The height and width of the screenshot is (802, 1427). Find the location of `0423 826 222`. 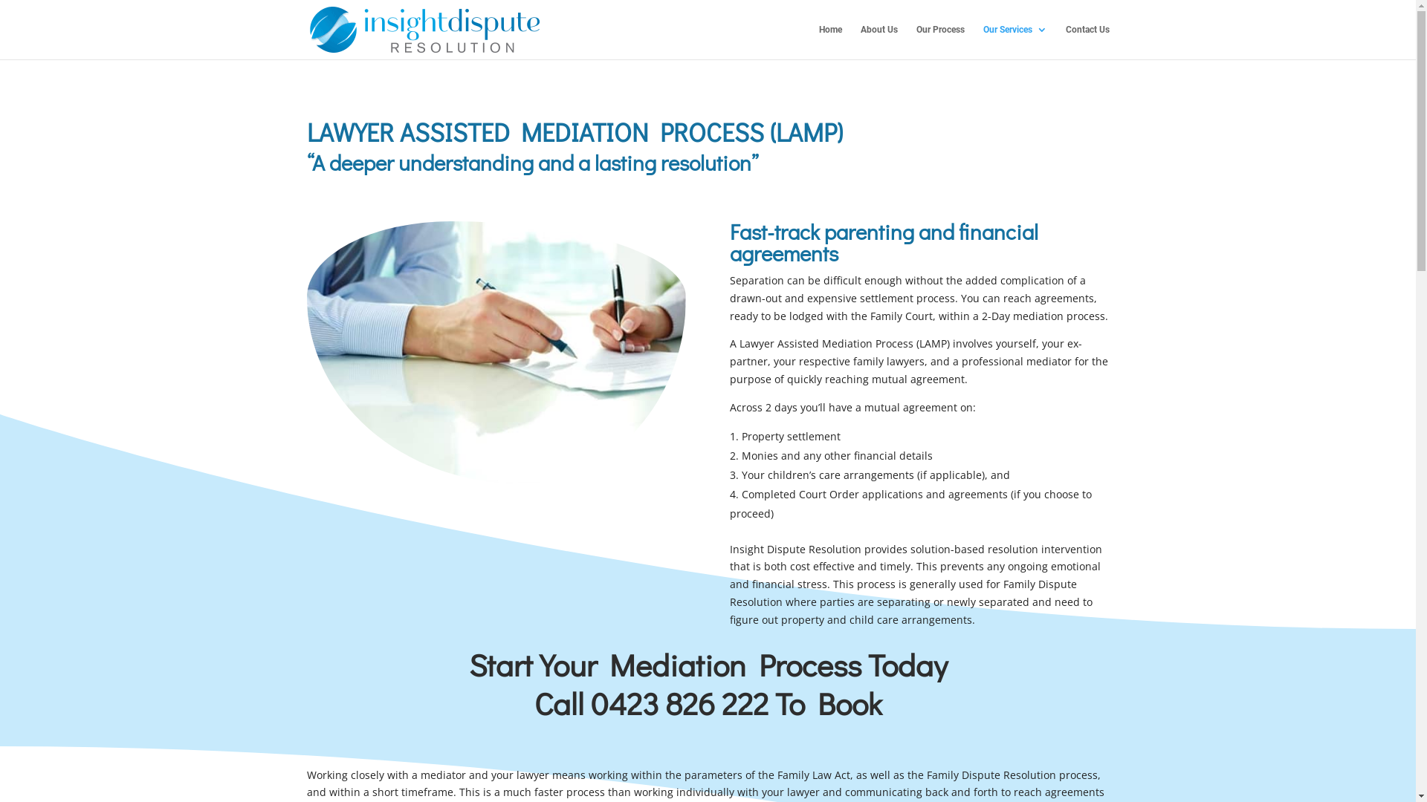

0423 826 222 is located at coordinates (679, 702).